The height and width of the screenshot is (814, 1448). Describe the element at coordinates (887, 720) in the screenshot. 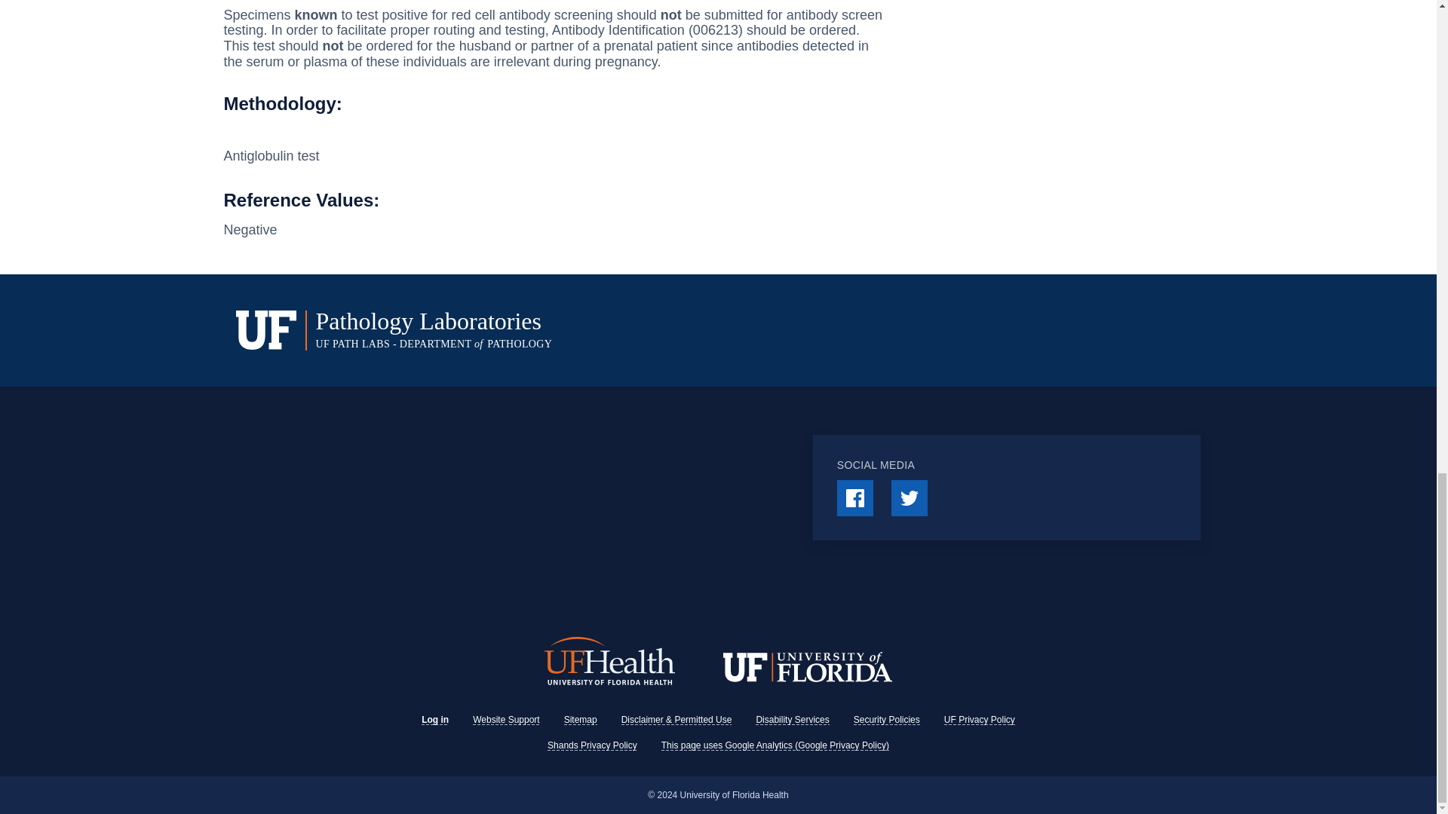

I see `Security Policies` at that location.